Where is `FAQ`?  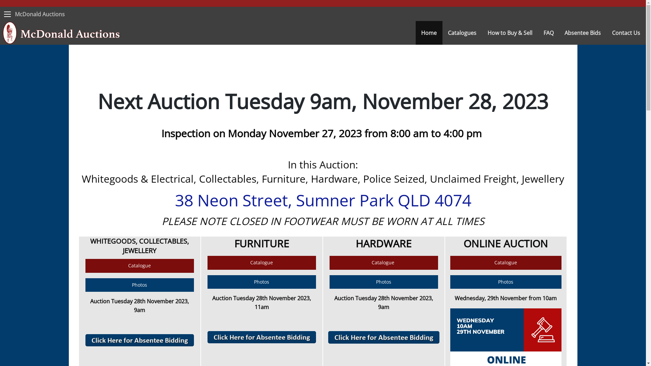 FAQ is located at coordinates (549, 33).